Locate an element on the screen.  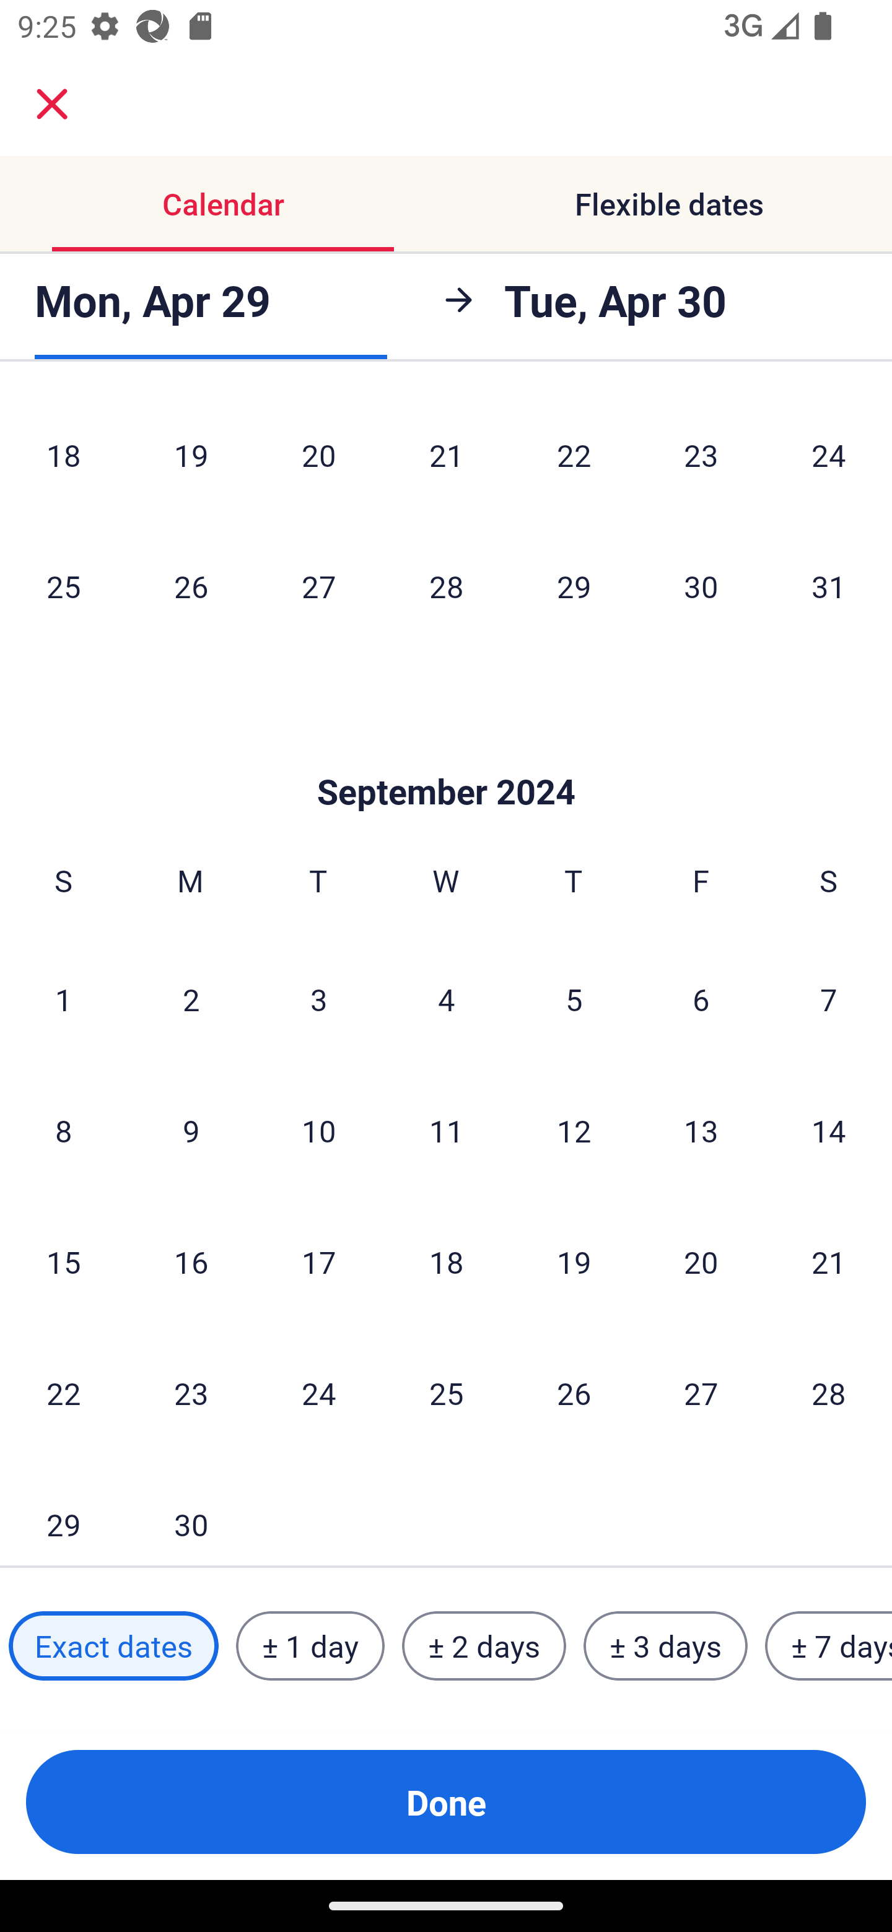
Flexible dates is located at coordinates (669, 203).